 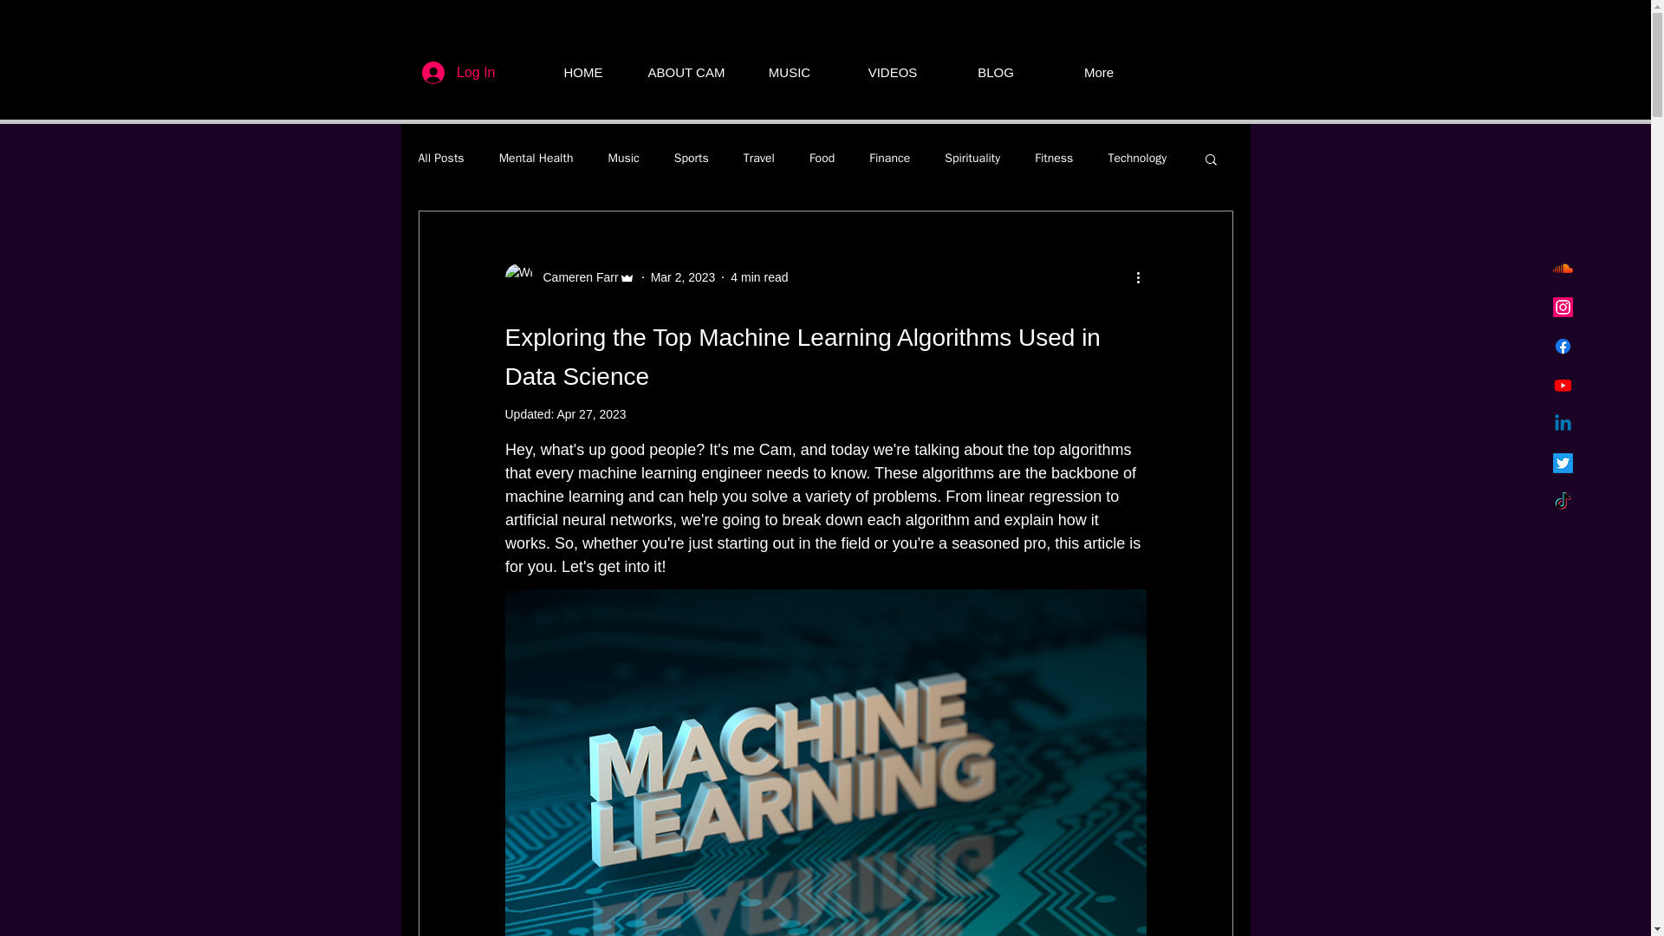 I want to click on ABOUT CAM, so click(x=685, y=73).